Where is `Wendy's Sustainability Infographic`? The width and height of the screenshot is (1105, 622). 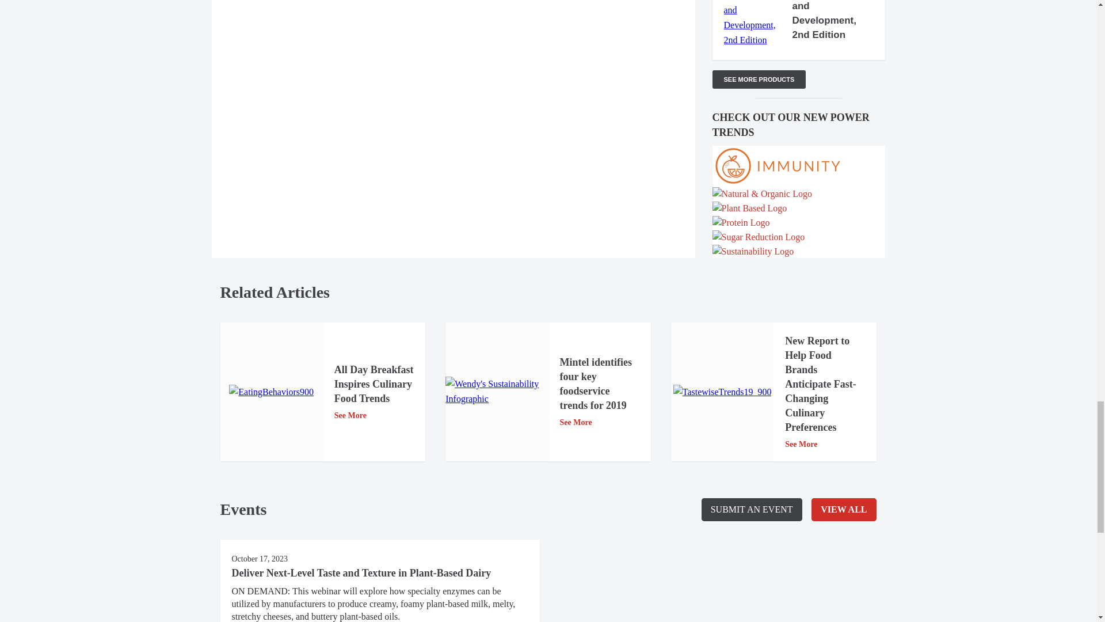 Wendy's Sustainability Infographic is located at coordinates (496, 392).